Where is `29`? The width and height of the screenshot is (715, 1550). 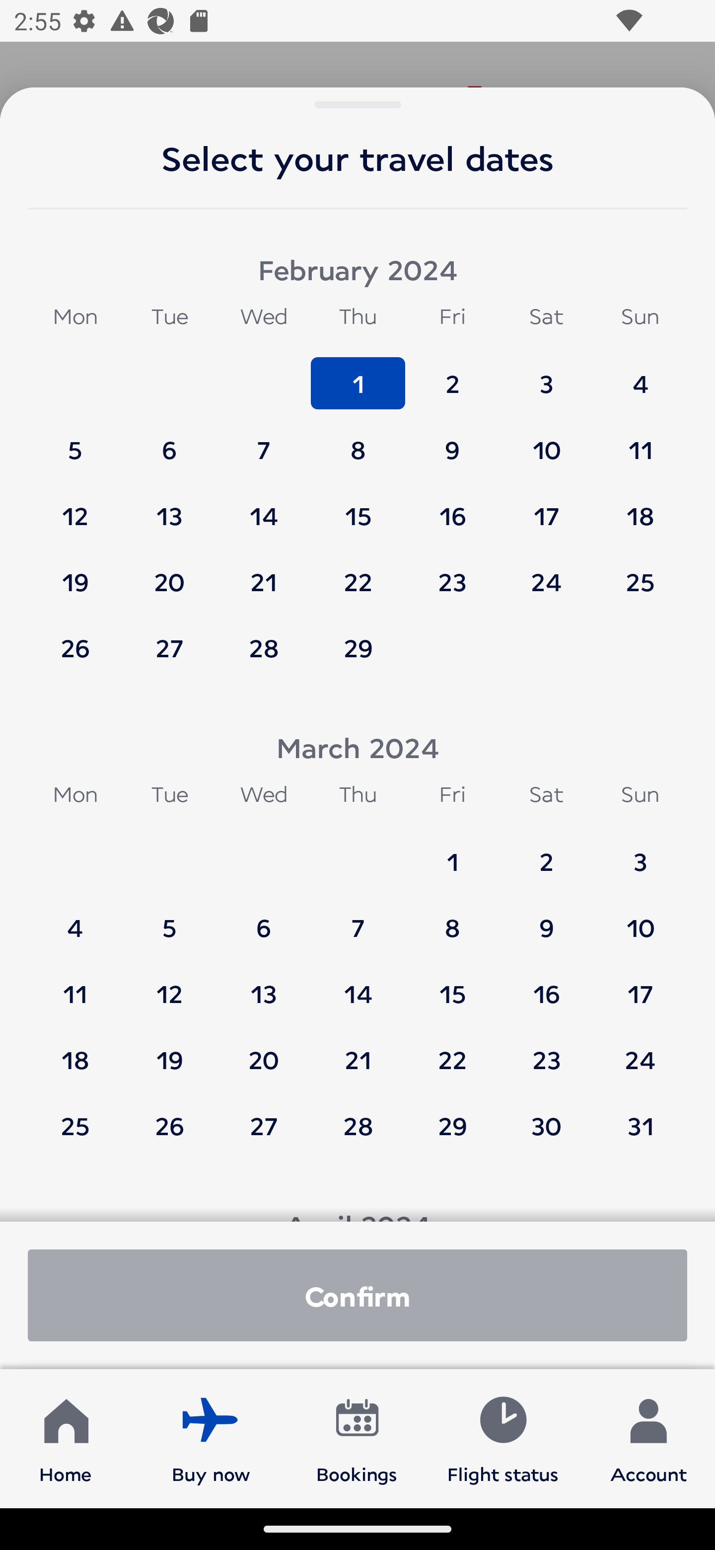 29 is located at coordinates (452, 1125).